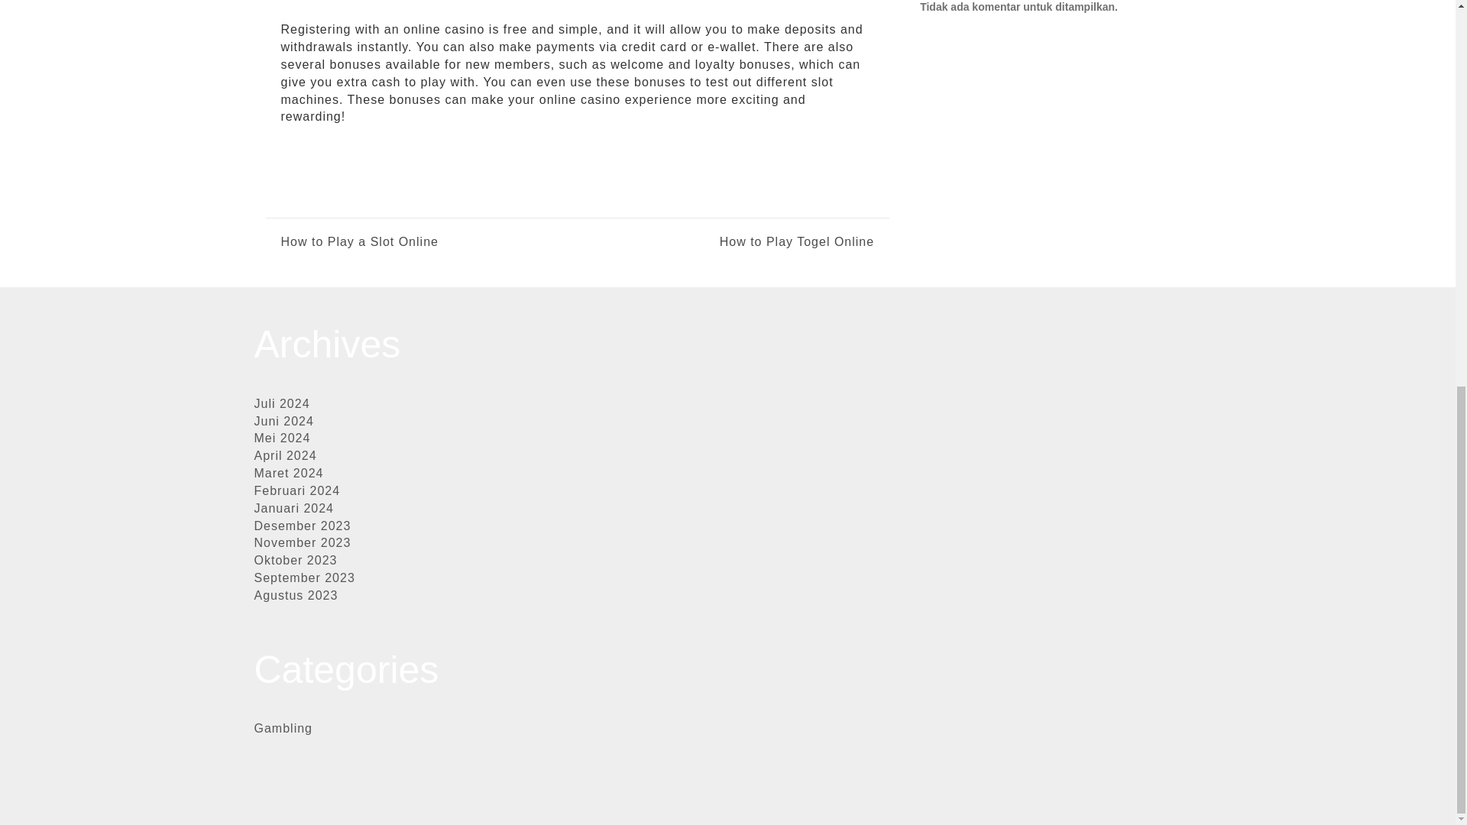  Describe the element at coordinates (281, 438) in the screenshot. I see `Mei 2024` at that location.